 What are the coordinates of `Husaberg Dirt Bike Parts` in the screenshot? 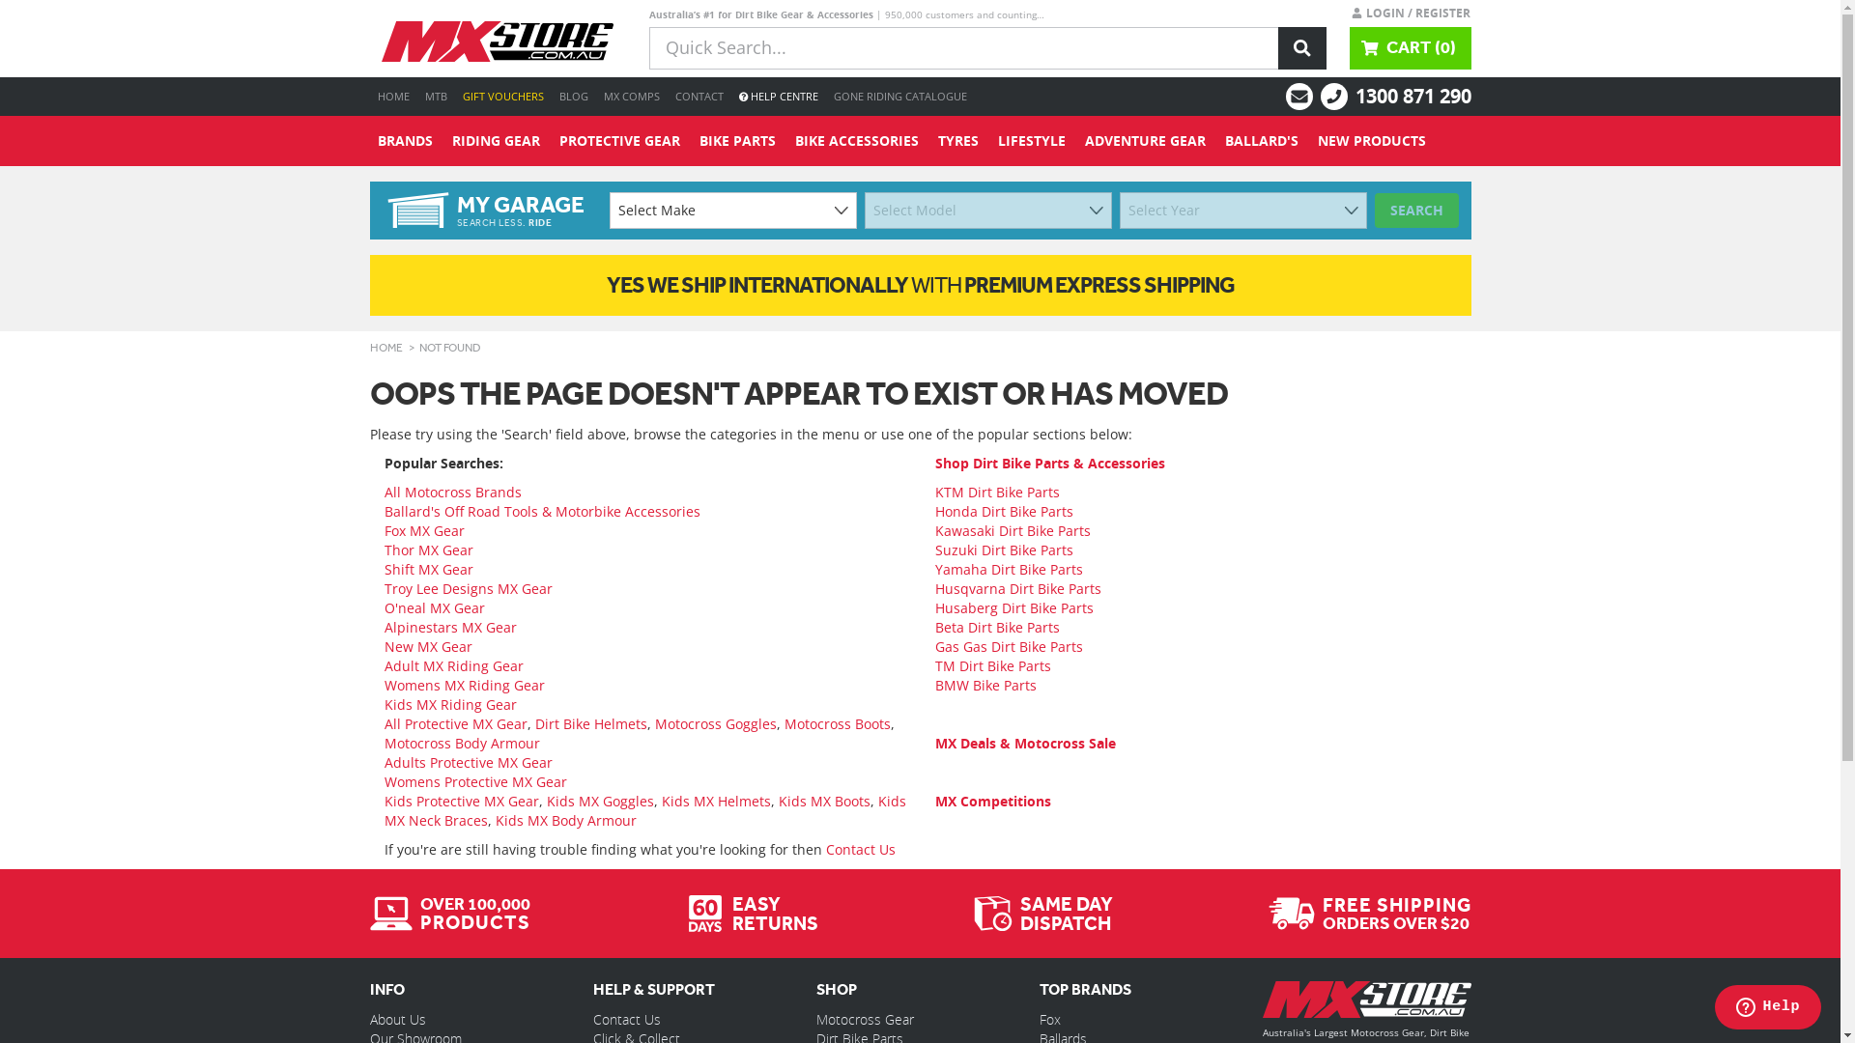 It's located at (1014, 608).